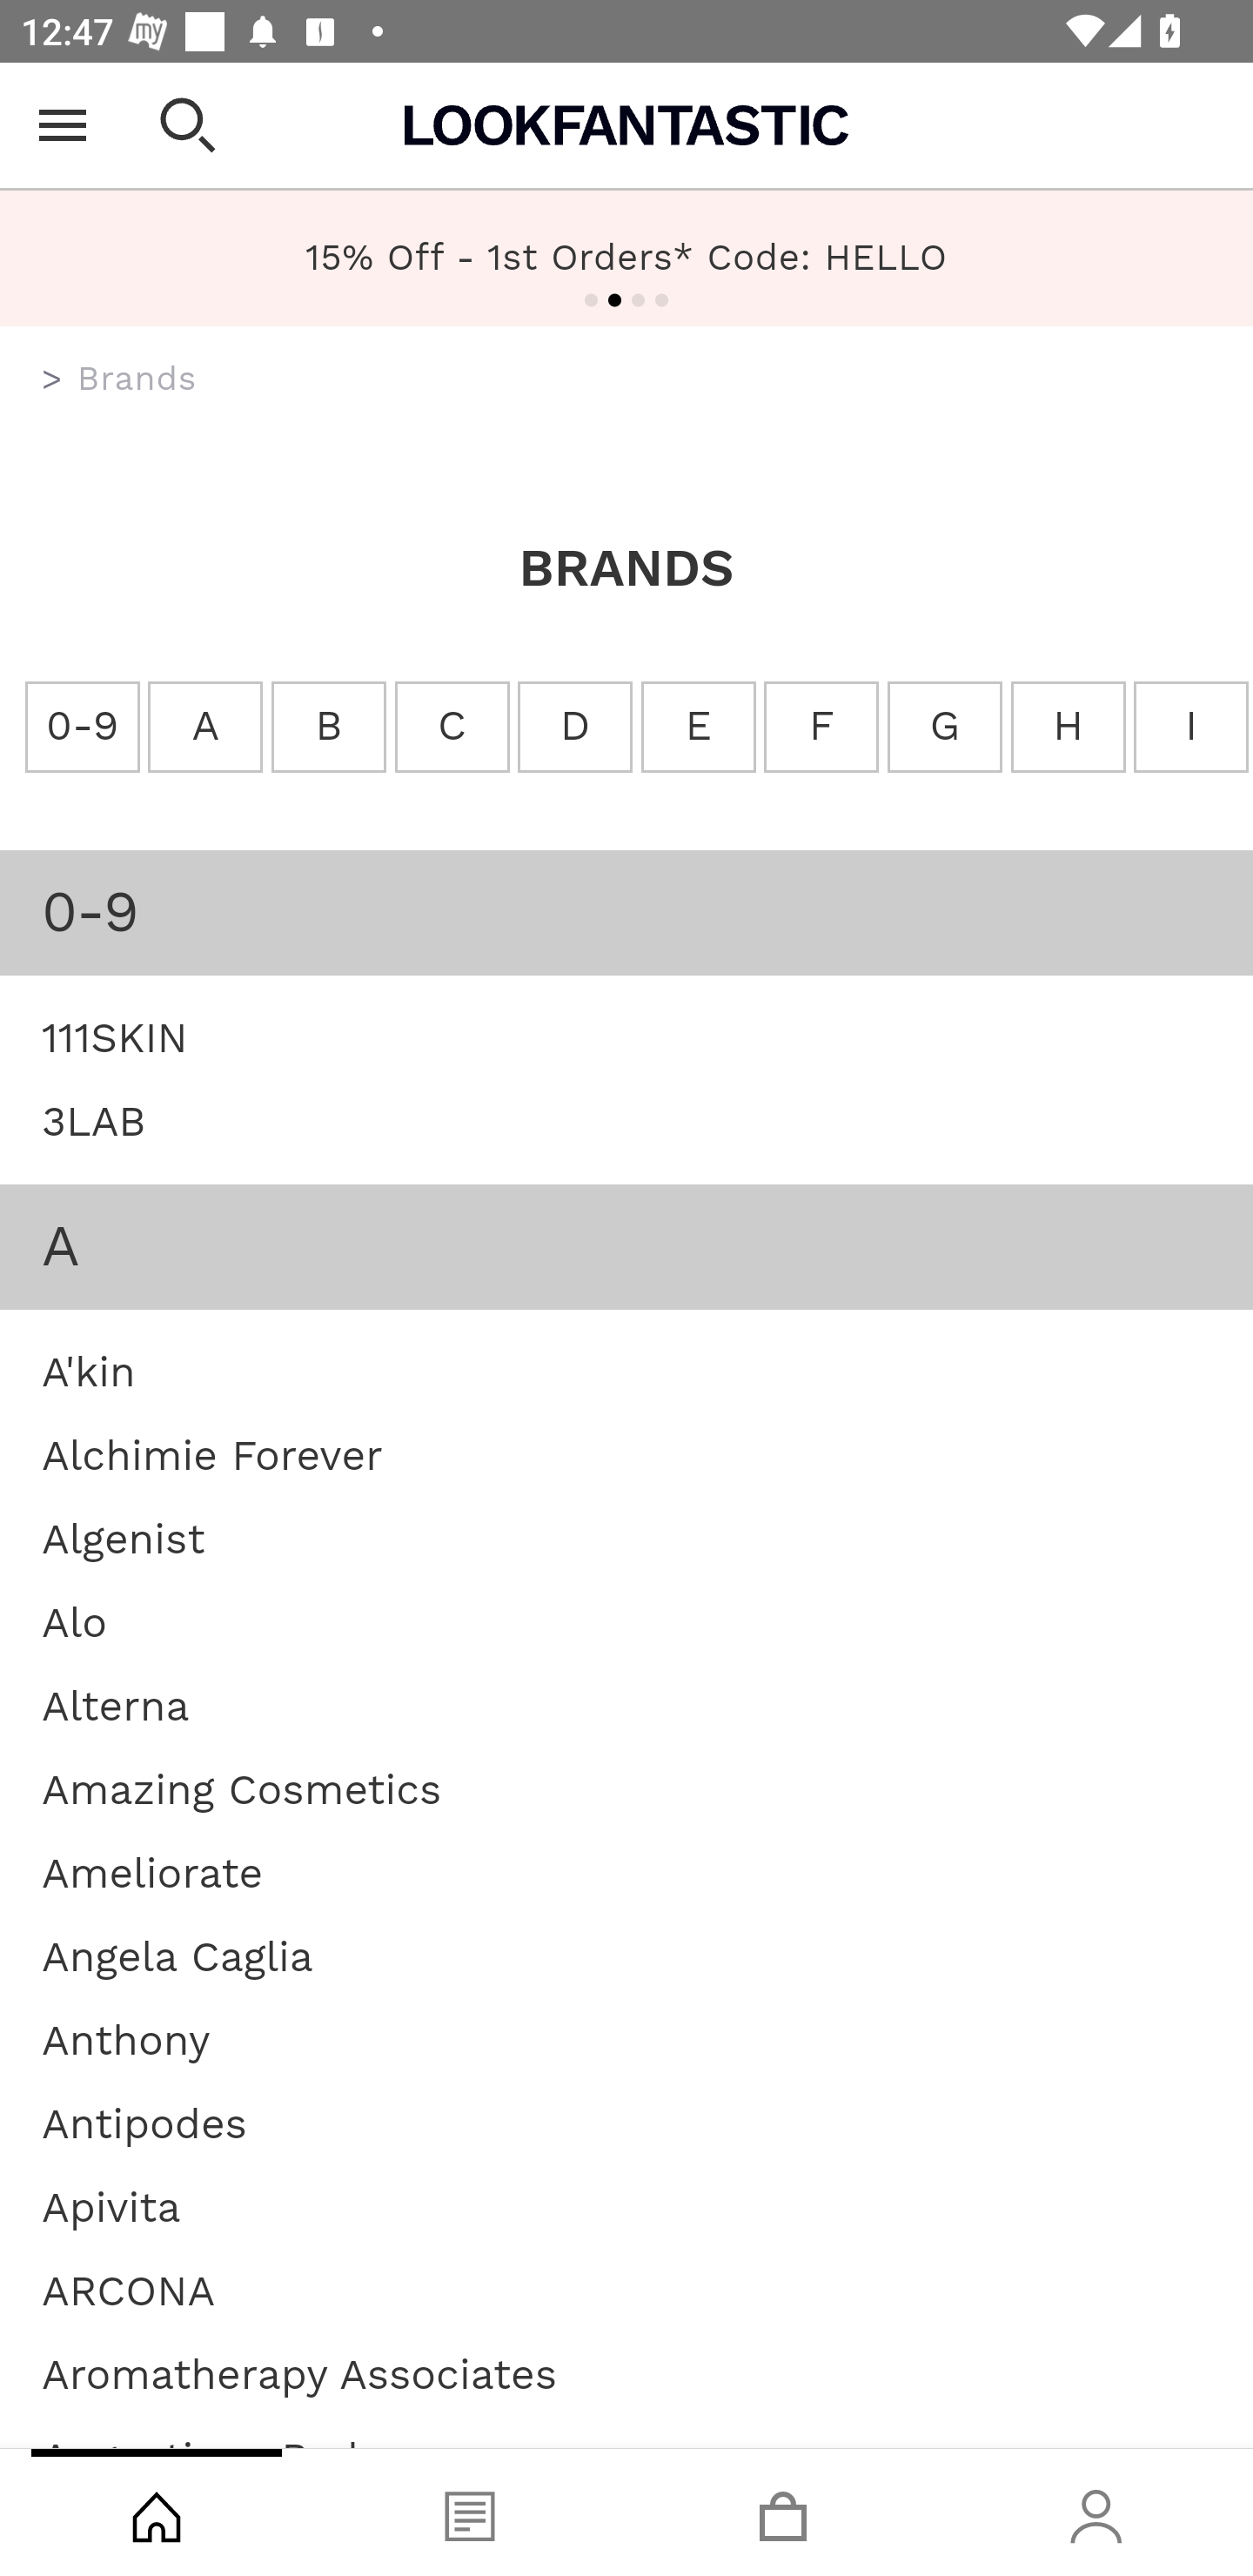  What do you see at coordinates (157, 2512) in the screenshot?
I see `Shop, tab, 1 of 4` at bounding box center [157, 2512].